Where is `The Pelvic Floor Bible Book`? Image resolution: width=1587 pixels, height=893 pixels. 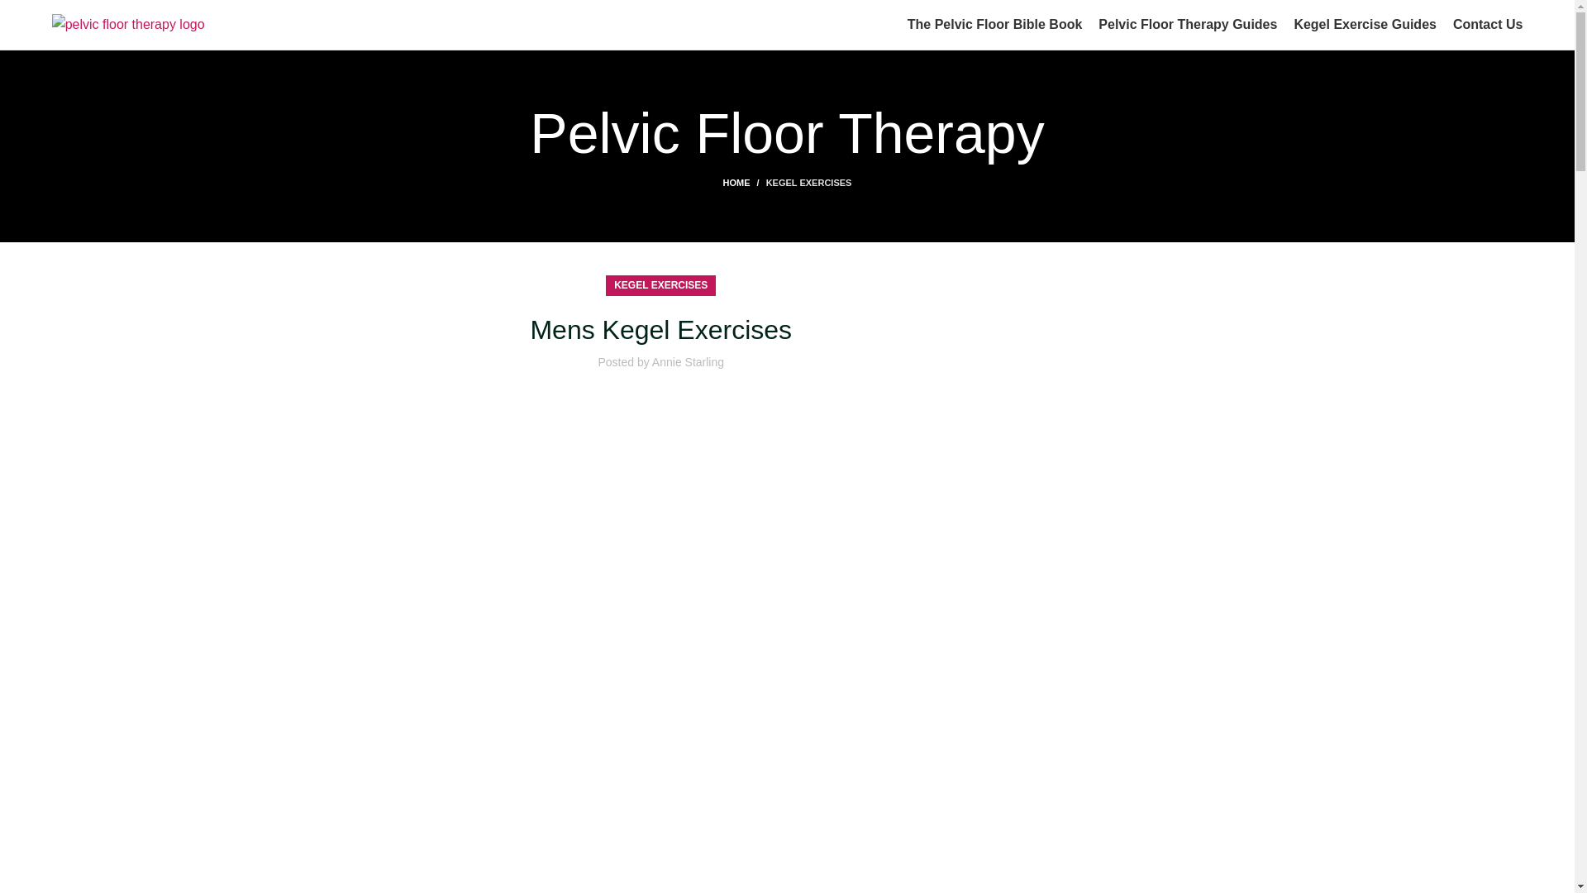 The Pelvic Floor Bible Book is located at coordinates (995, 24).